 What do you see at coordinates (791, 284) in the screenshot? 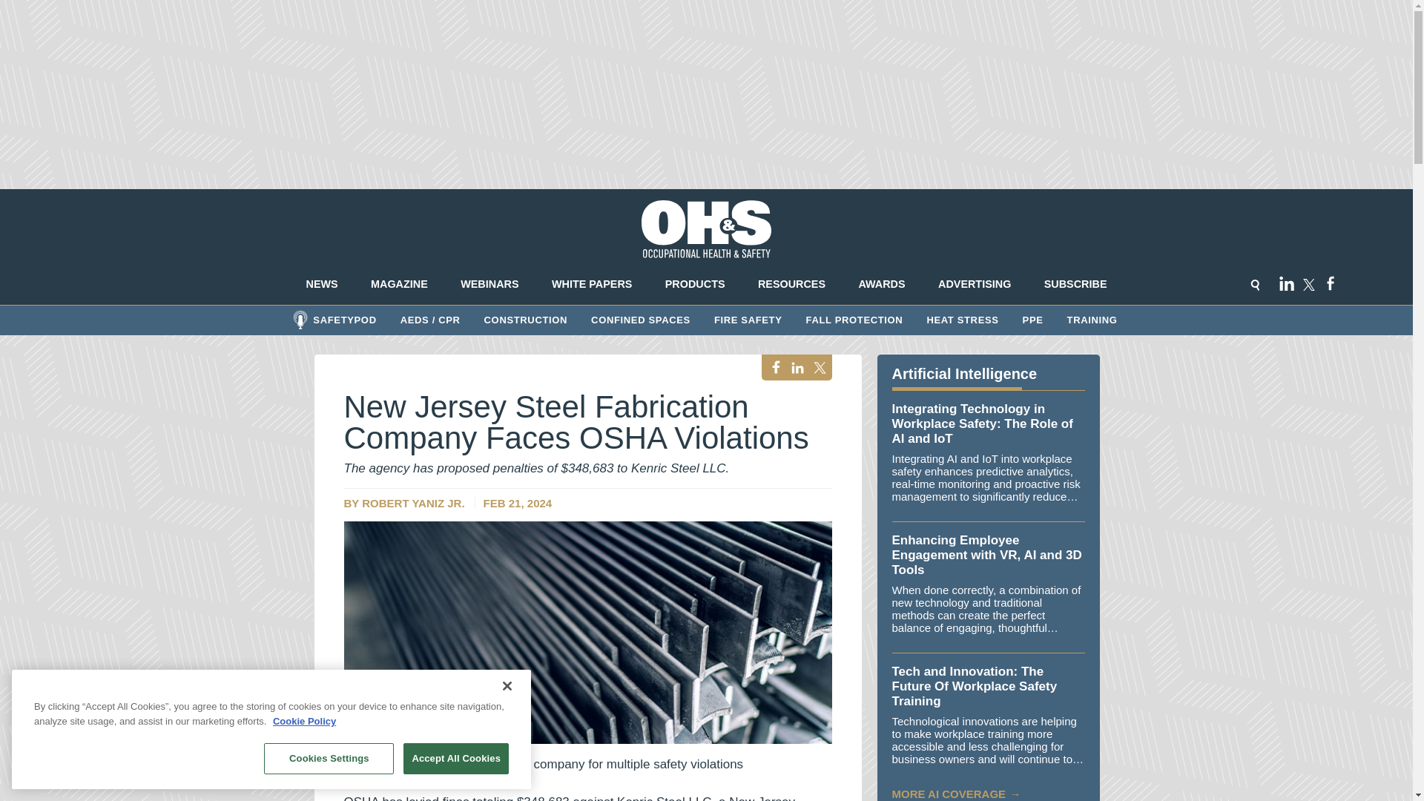
I see `RESOURCES` at bounding box center [791, 284].